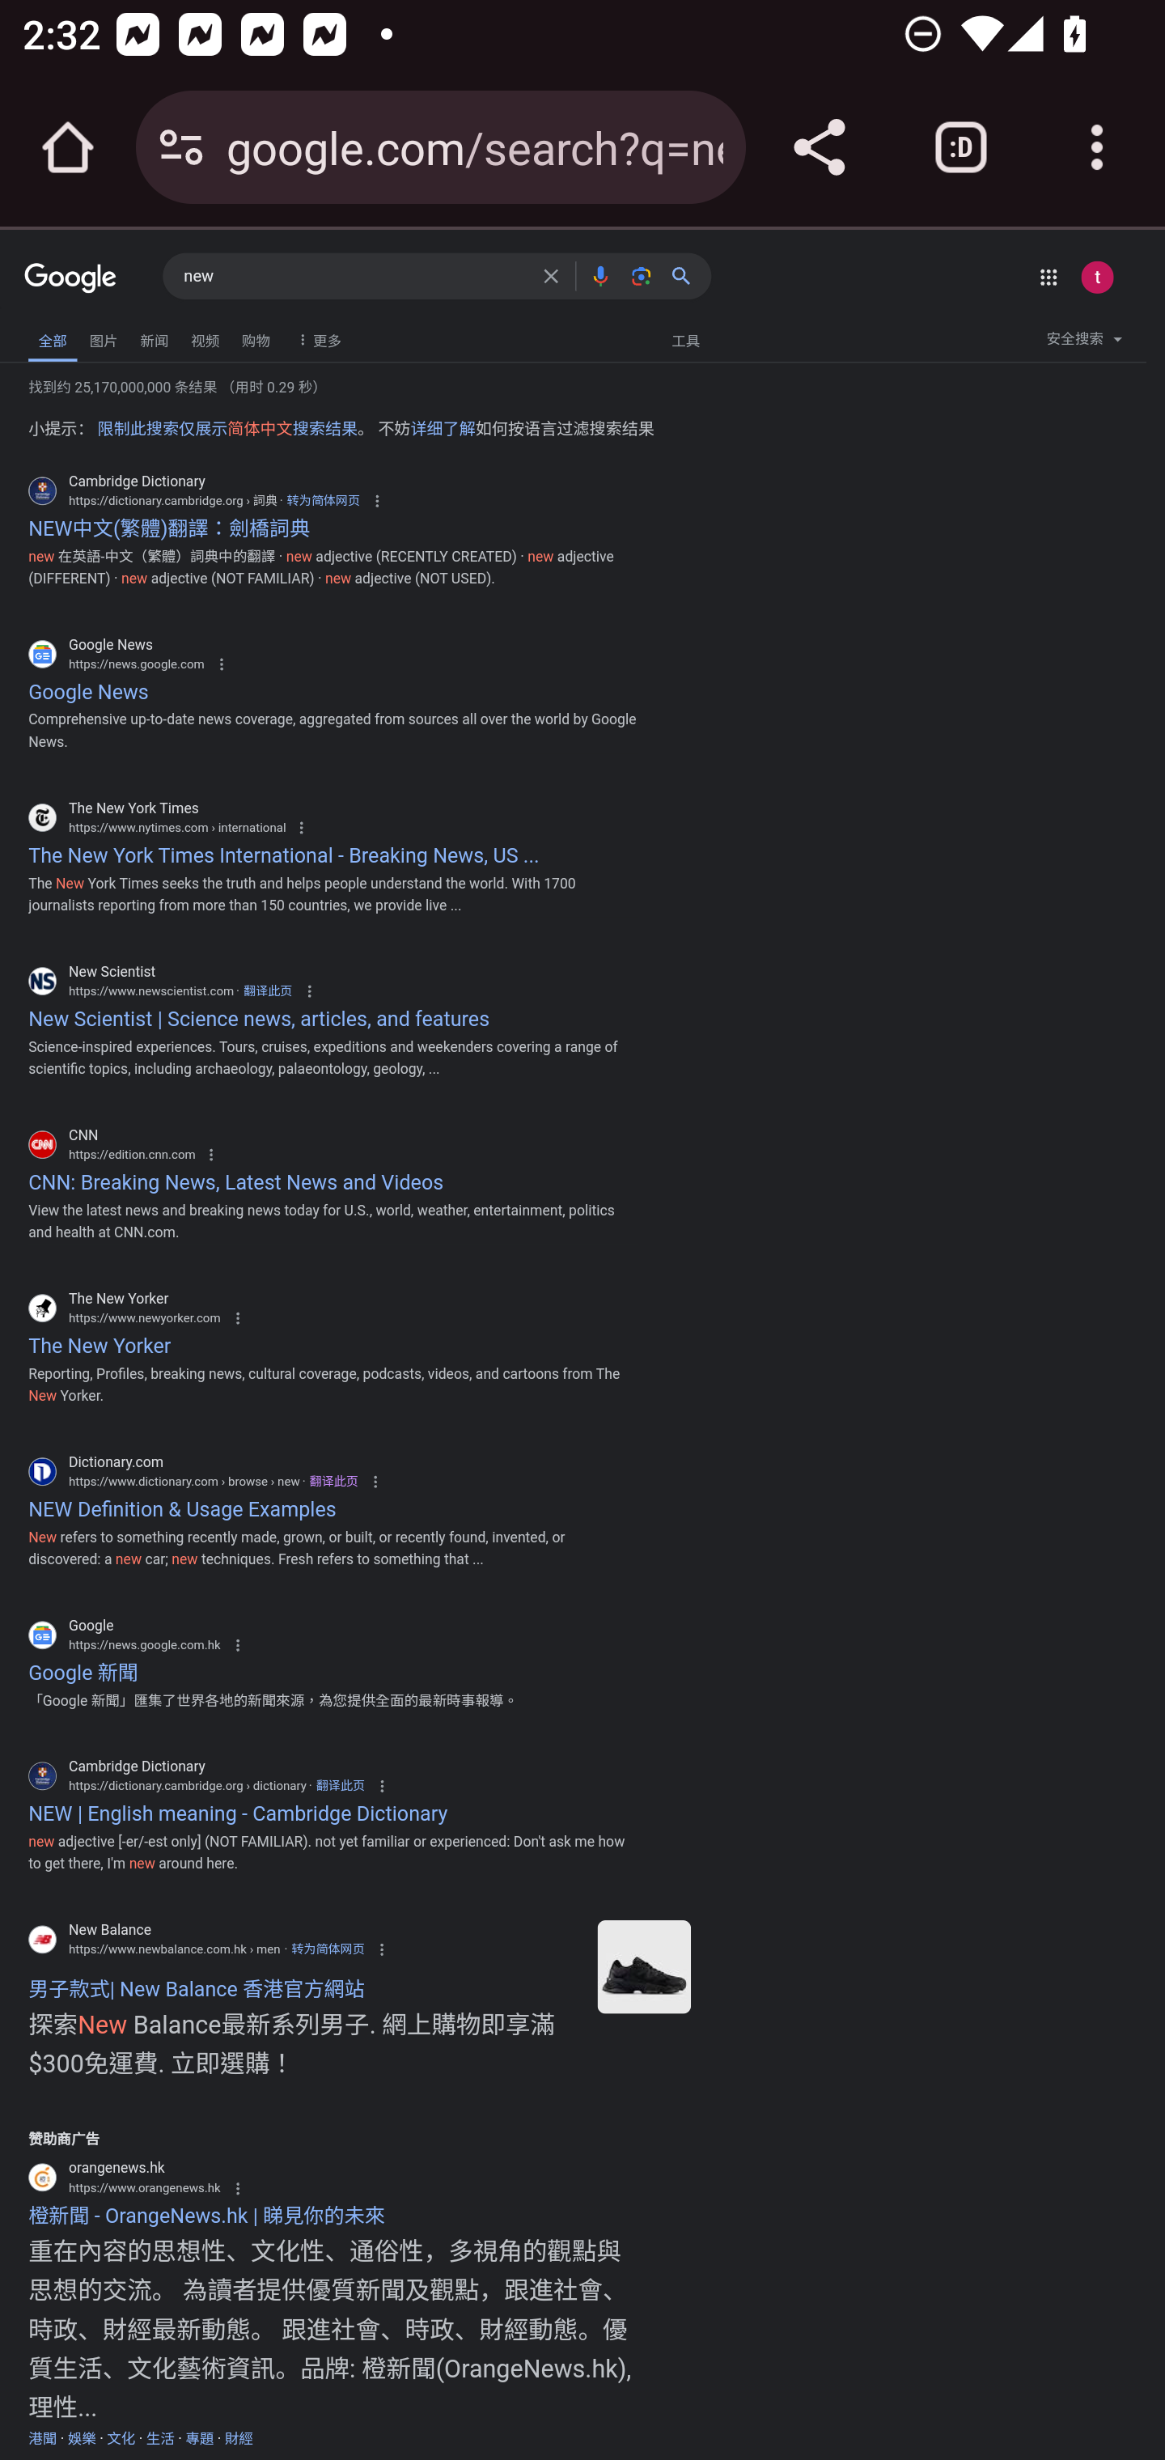  What do you see at coordinates (71, 280) in the screenshot?
I see `Google` at bounding box center [71, 280].